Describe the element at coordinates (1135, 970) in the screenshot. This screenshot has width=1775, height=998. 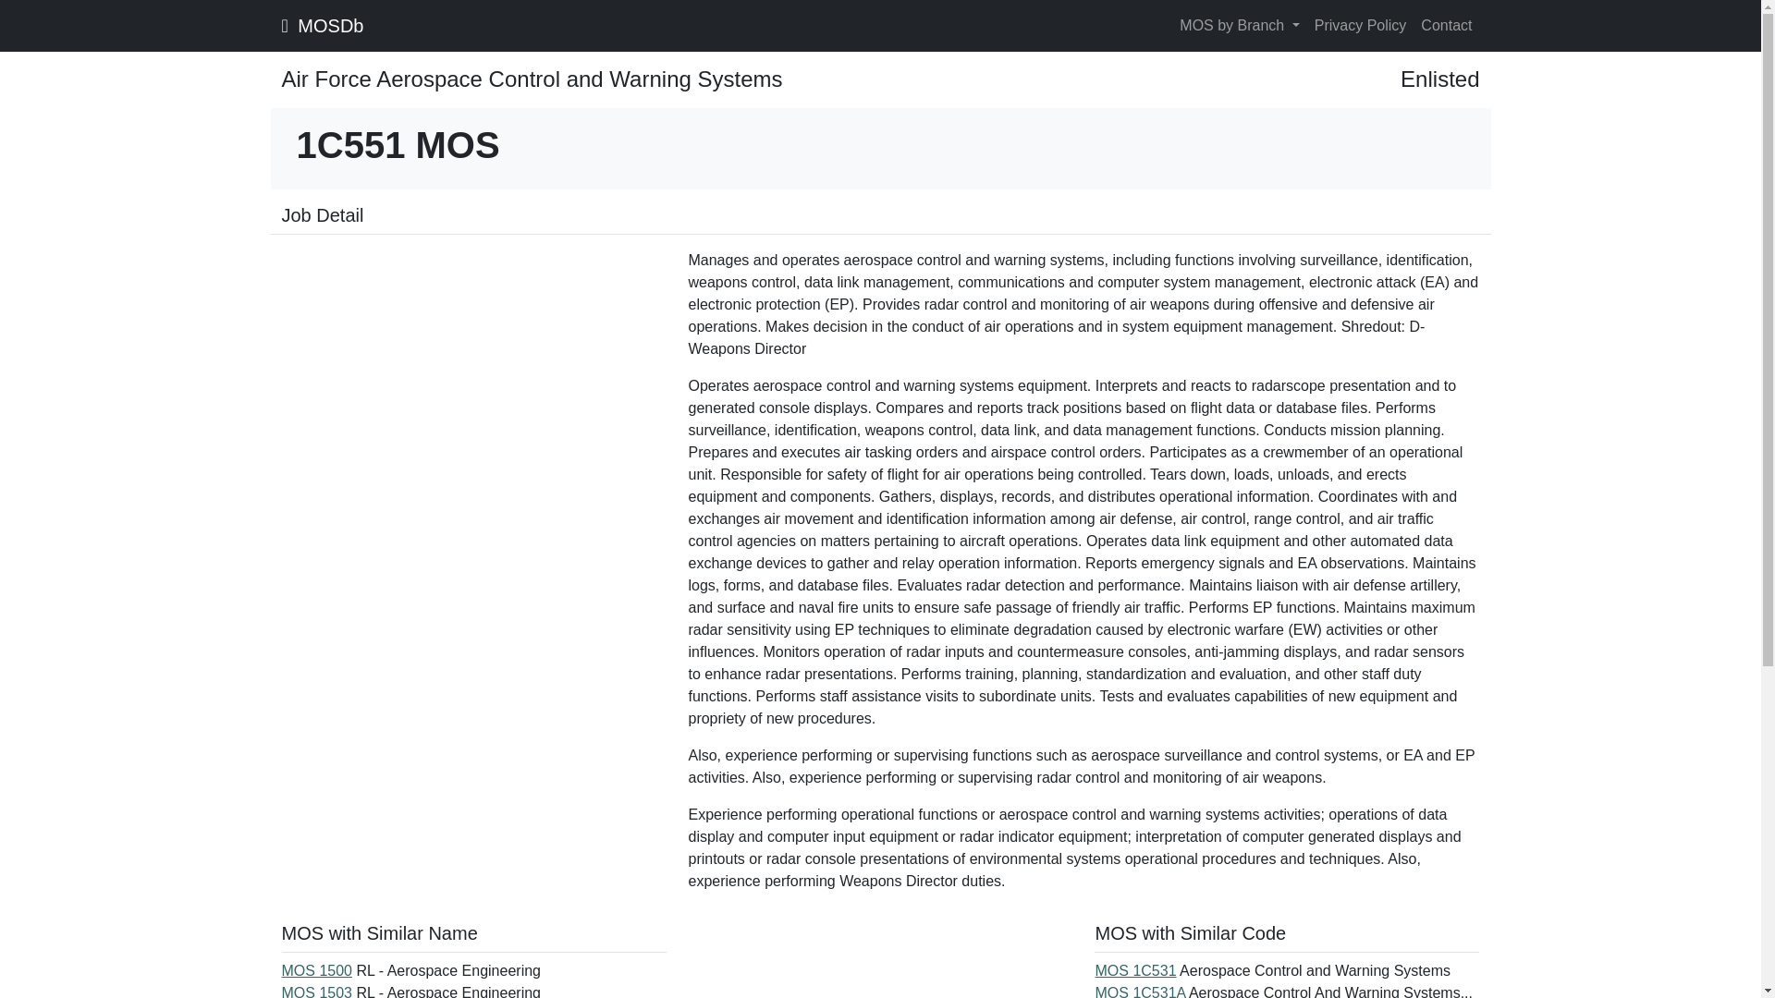
I see `MOS 1C531` at that location.